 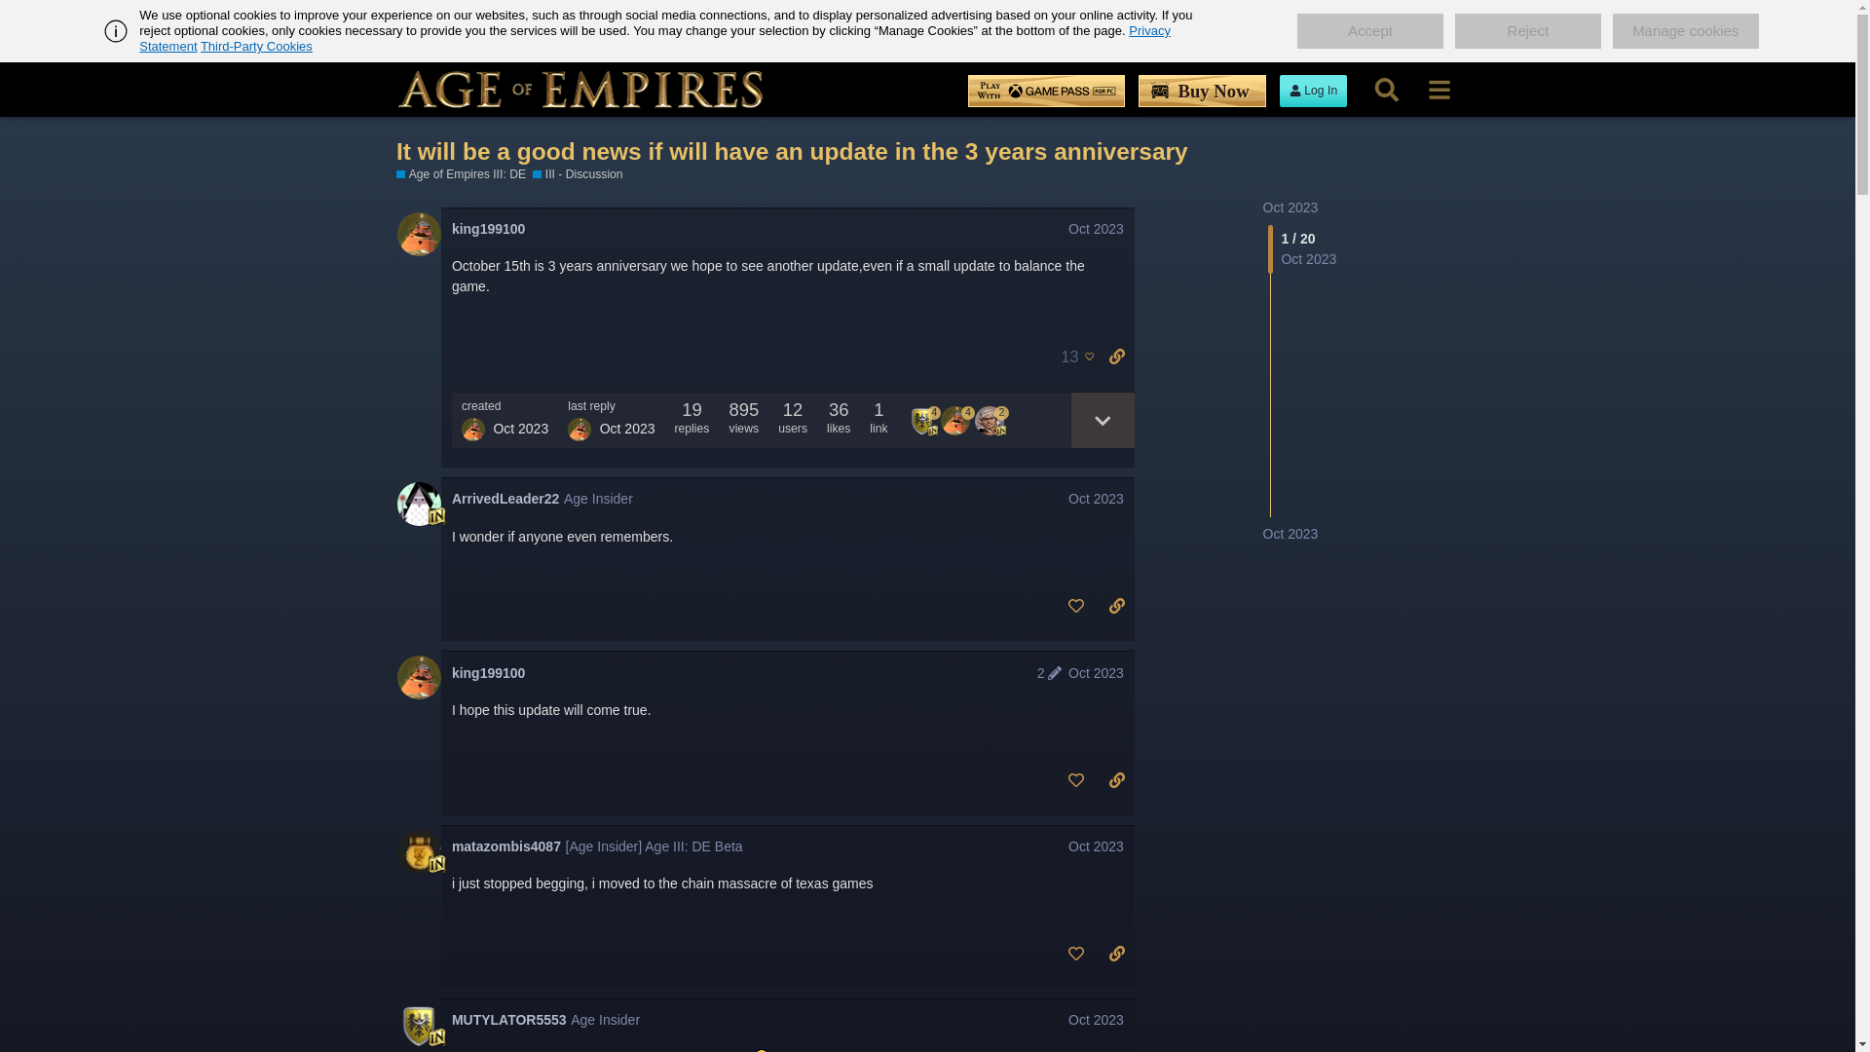 I want to click on Discussion about Age of Empires III: Definitive Edition!, so click(x=578, y=173).